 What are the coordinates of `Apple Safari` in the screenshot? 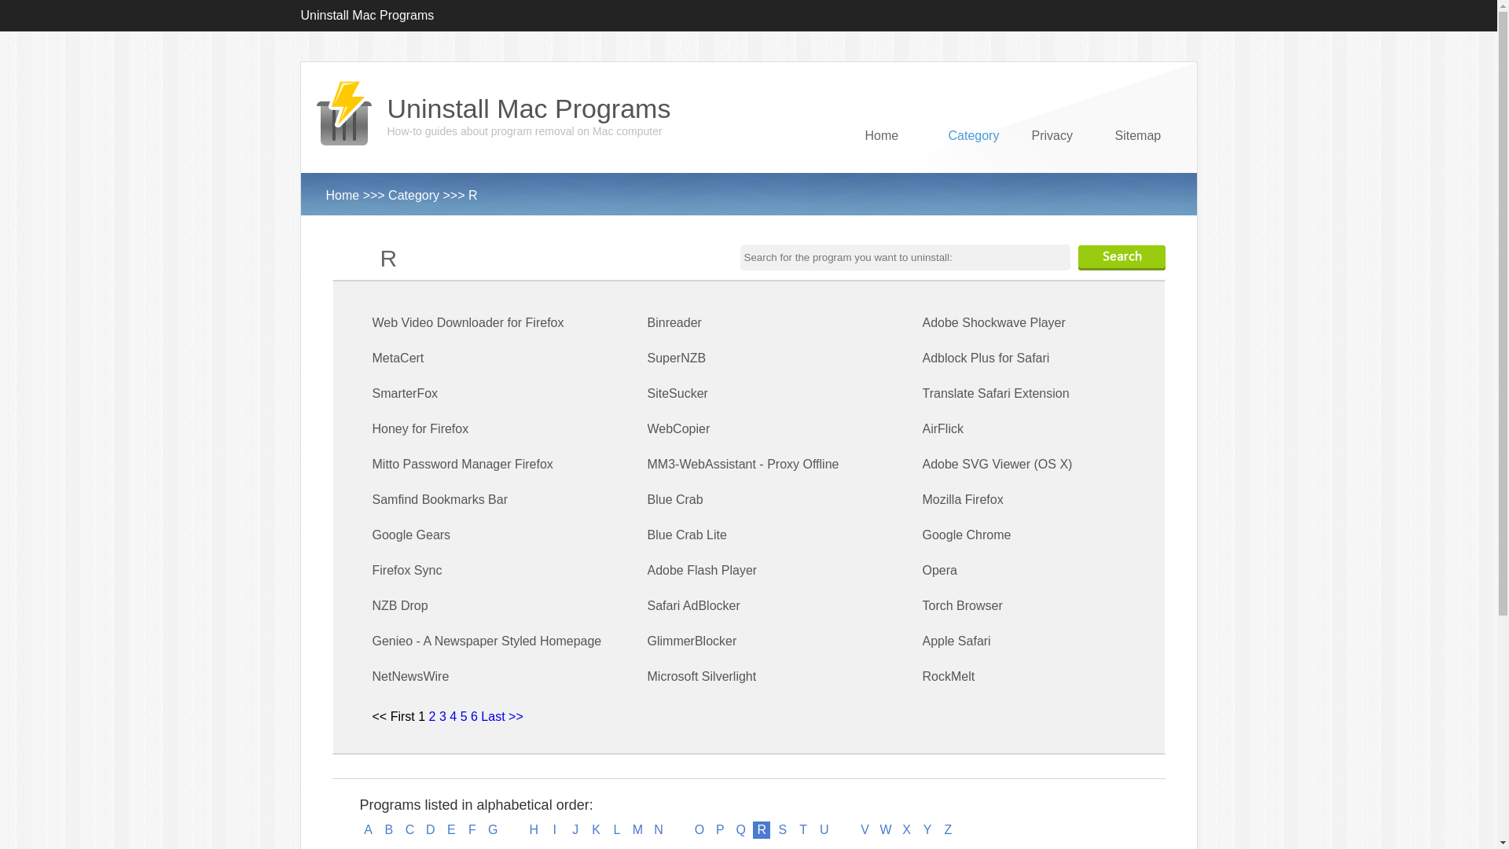 It's located at (957, 641).